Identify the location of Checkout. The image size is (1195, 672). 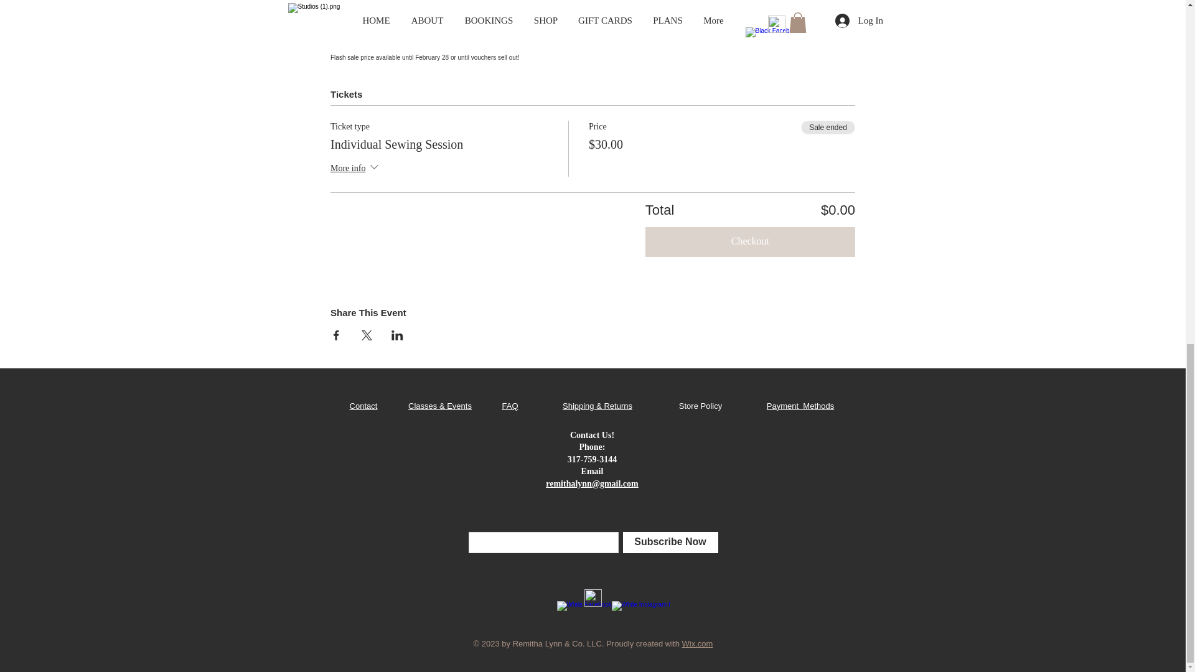
(750, 241).